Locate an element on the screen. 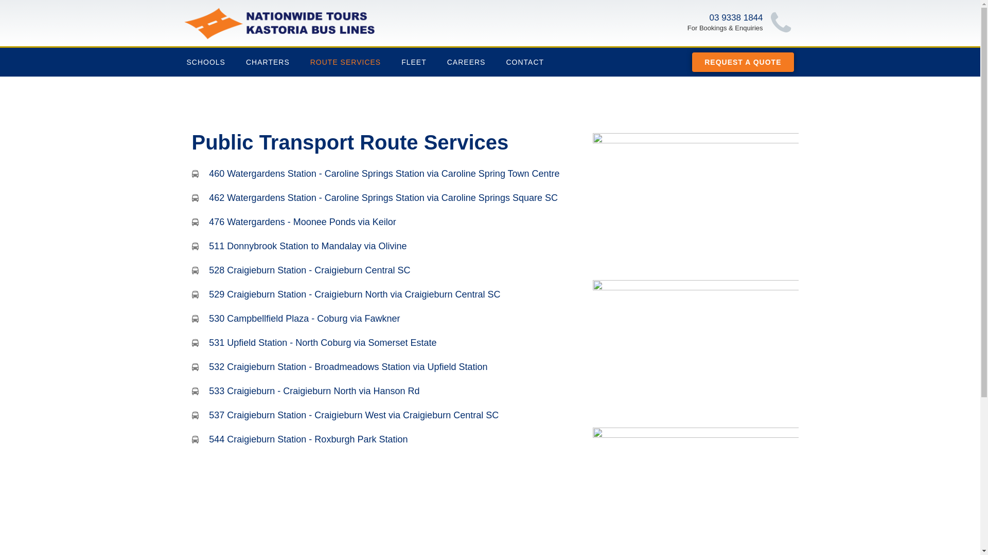 This screenshot has height=555, width=988. 533 Craigieburn - Craigieburn North via Hanson Rd is located at coordinates (387, 391).